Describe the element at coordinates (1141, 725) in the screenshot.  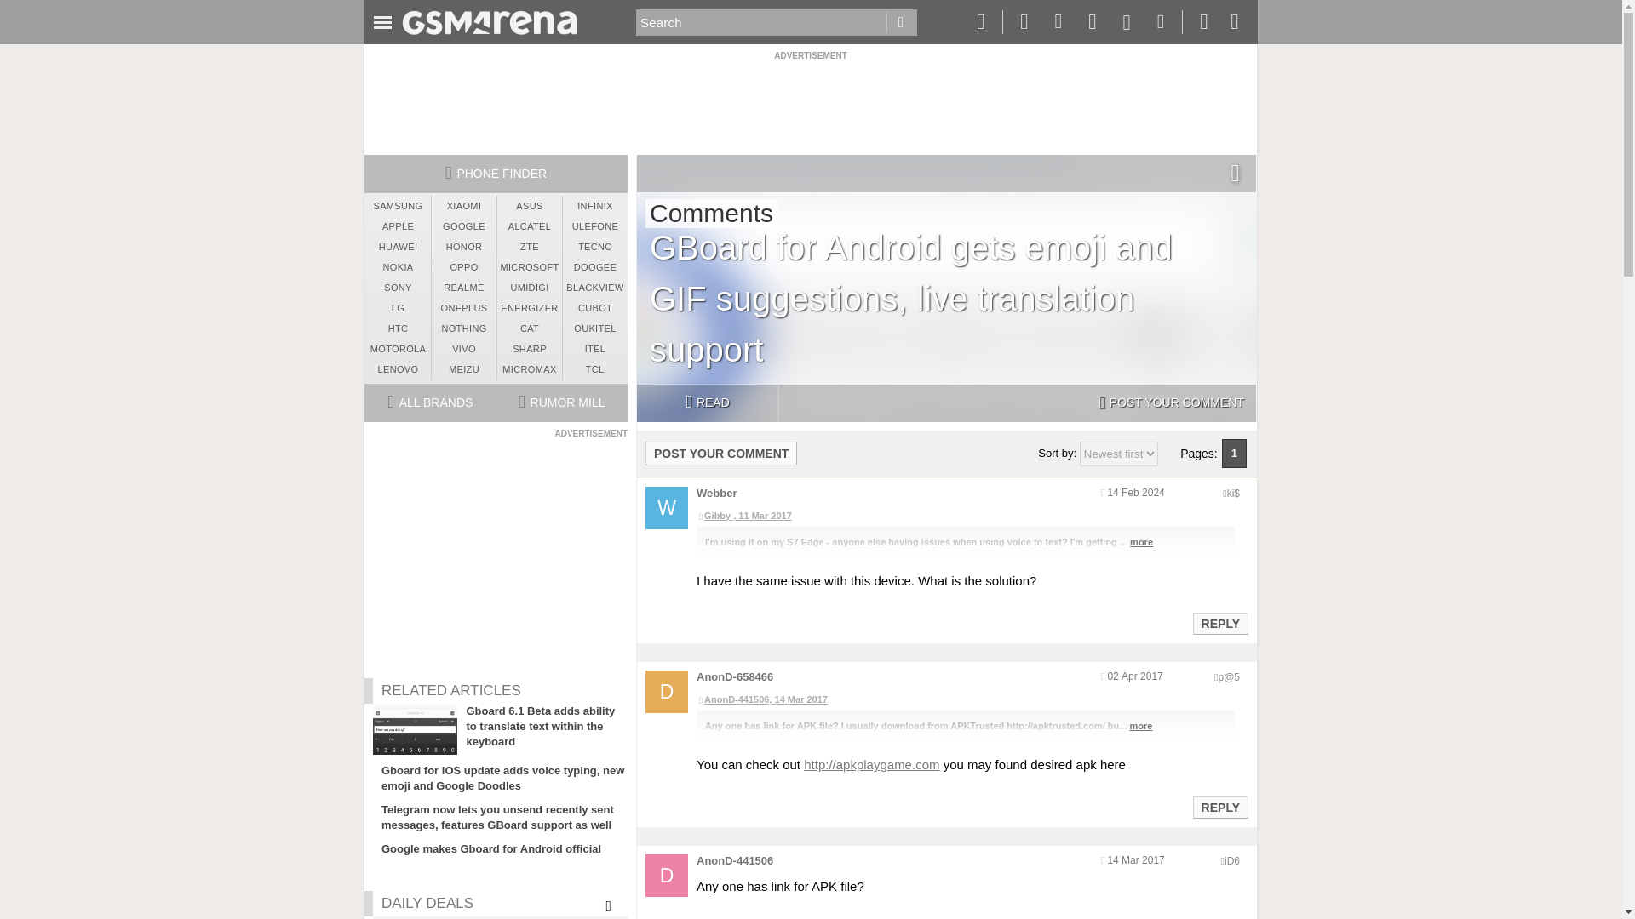
I see `more` at that location.